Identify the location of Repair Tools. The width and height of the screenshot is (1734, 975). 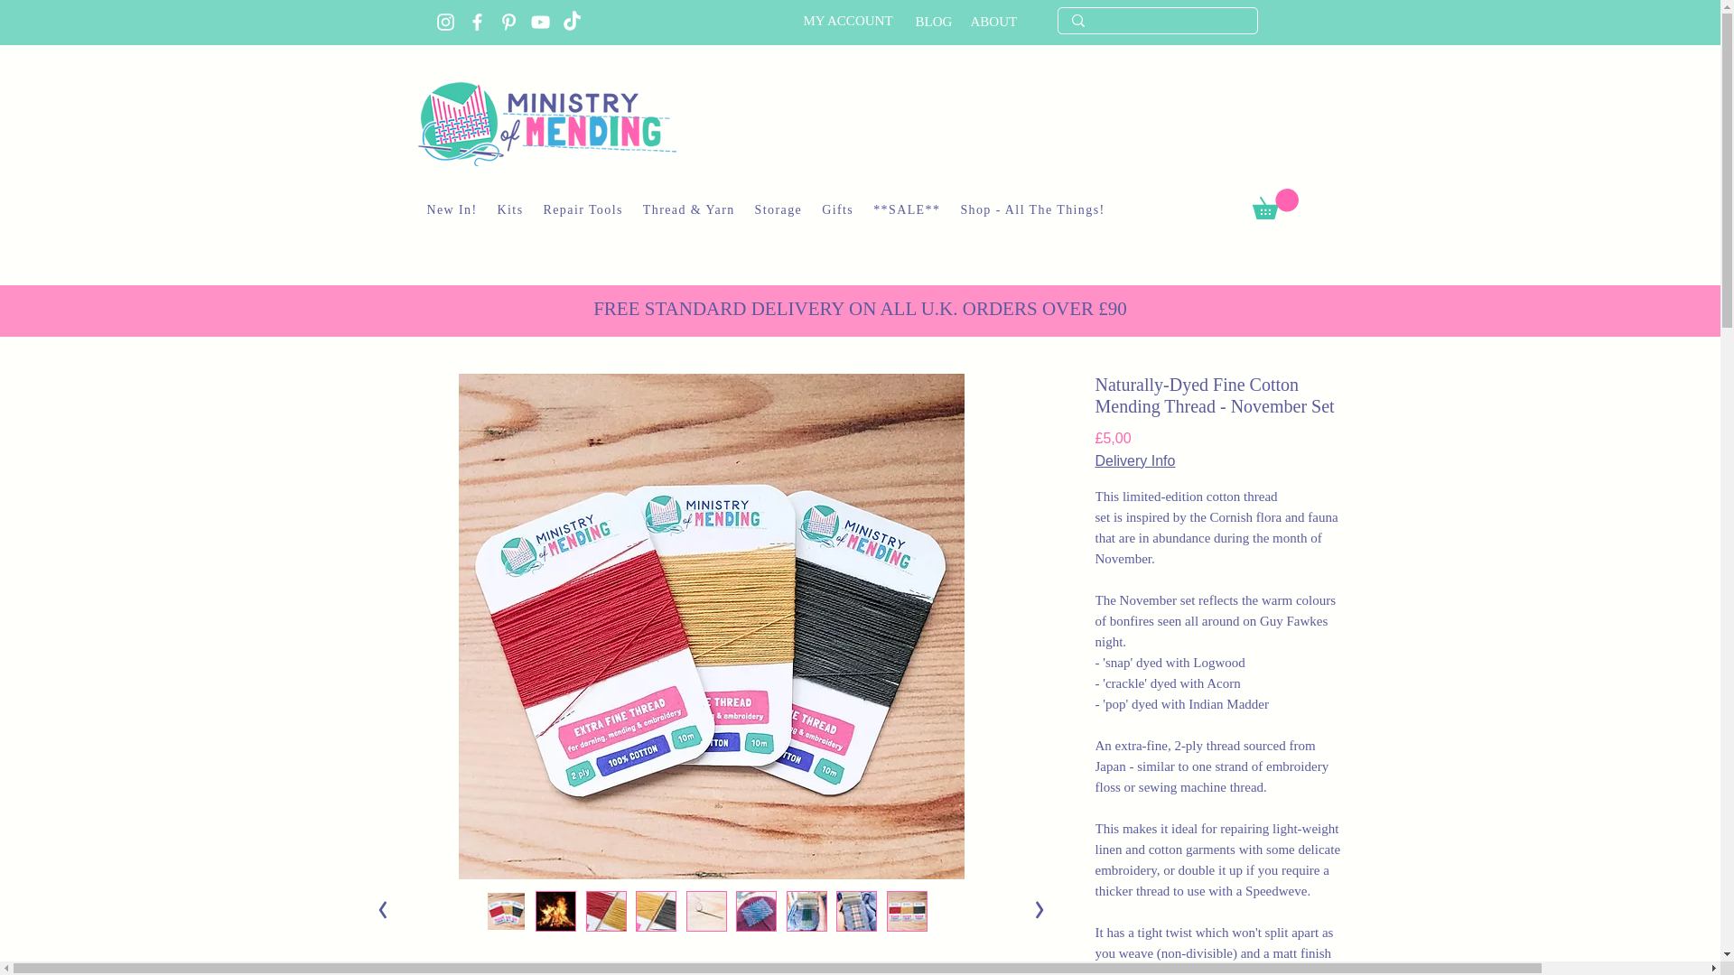
(583, 210).